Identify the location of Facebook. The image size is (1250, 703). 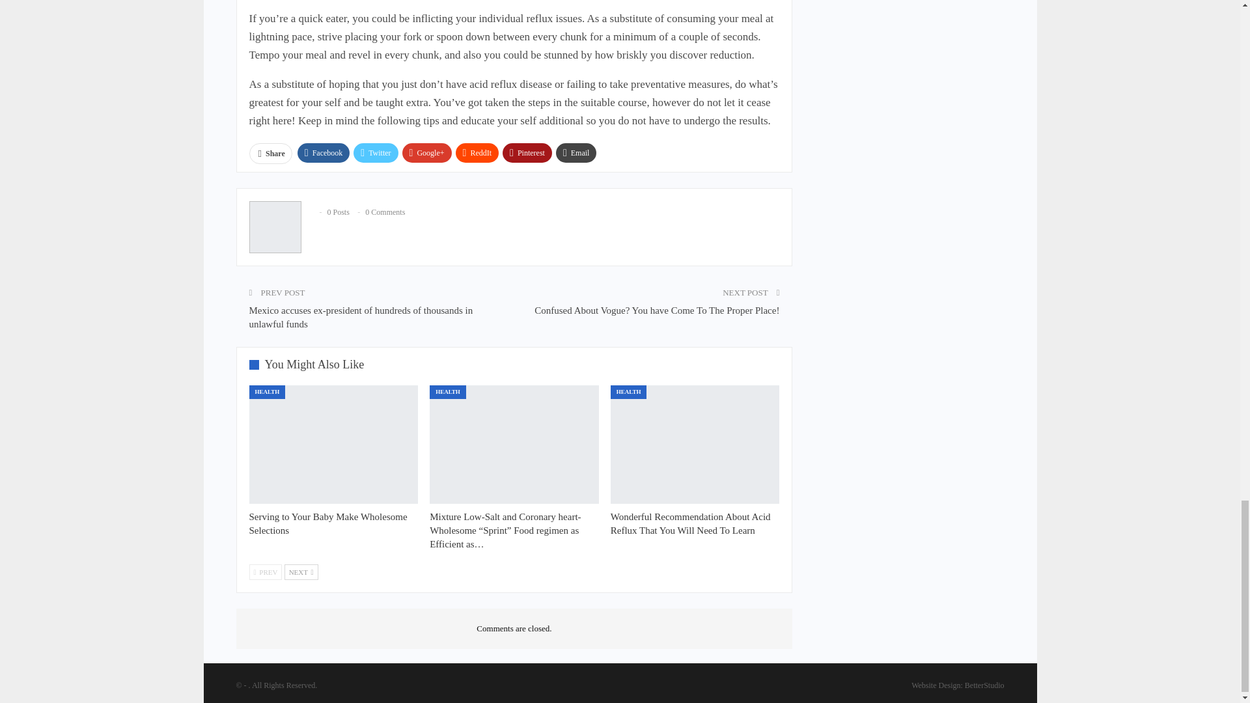
(323, 152).